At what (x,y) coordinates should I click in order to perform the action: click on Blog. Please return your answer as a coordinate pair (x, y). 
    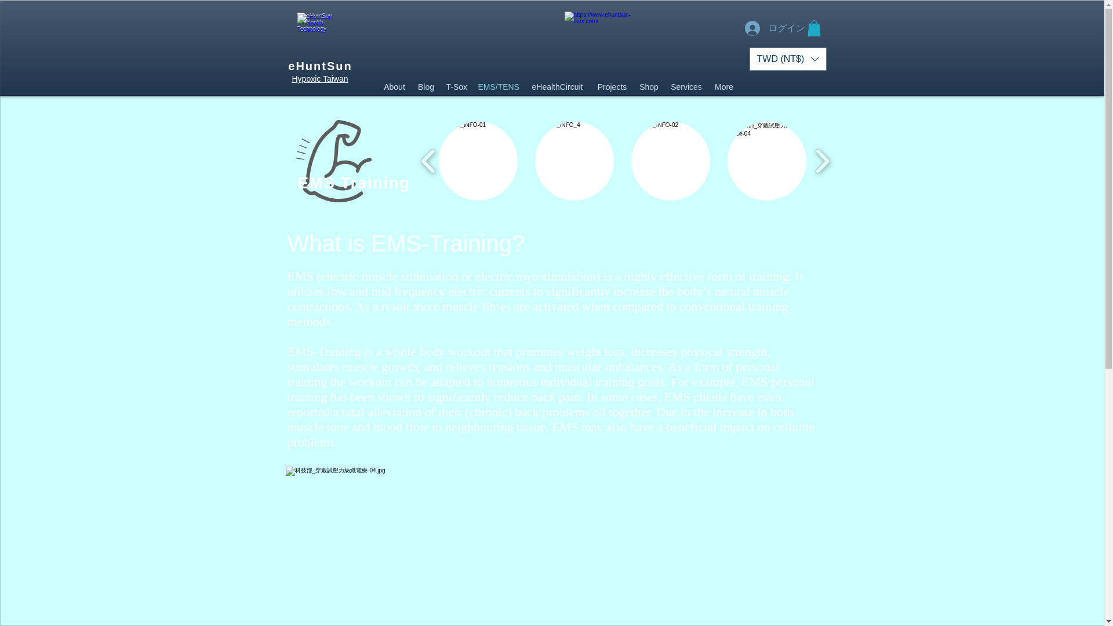
    Looking at the image, I should click on (425, 87).